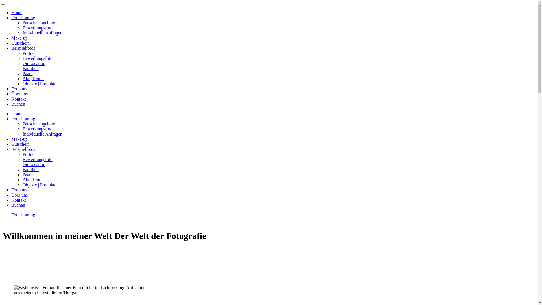 The height and width of the screenshot is (305, 542). Describe the element at coordinates (40, 84) in the screenshot. I see `Objekte | Produkte` at that location.